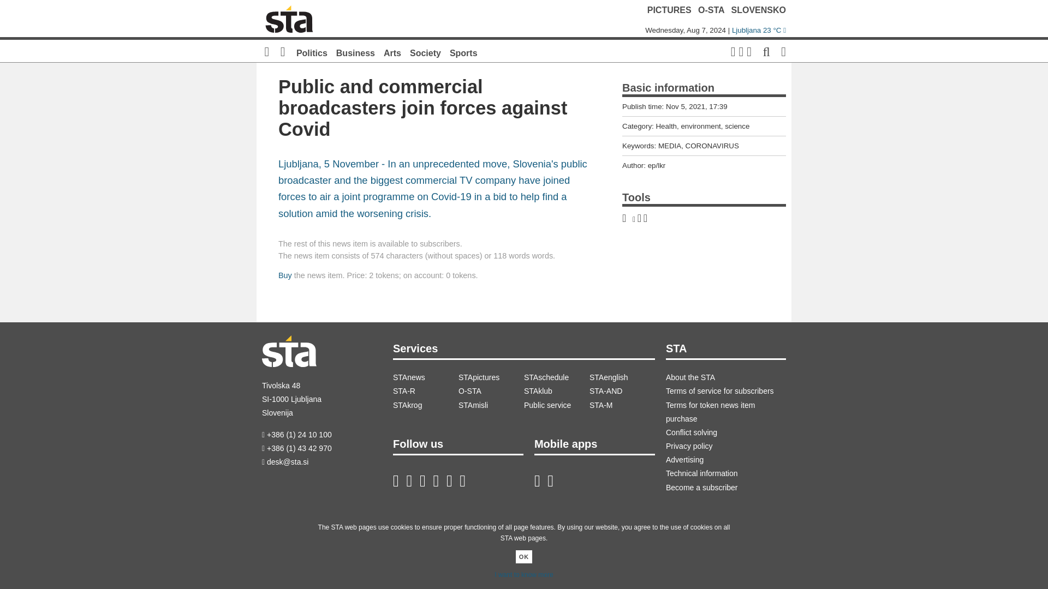 This screenshot has height=589, width=1048. What do you see at coordinates (759, 10) in the screenshot?
I see `SLOVENSKO` at bounding box center [759, 10].